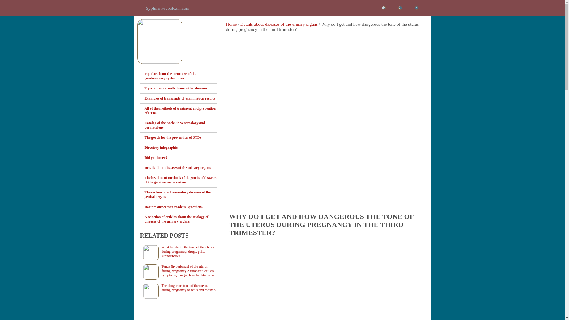  What do you see at coordinates (167, 8) in the screenshot?
I see `Syphilis.vsebolezni.com` at bounding box center [167, 8].